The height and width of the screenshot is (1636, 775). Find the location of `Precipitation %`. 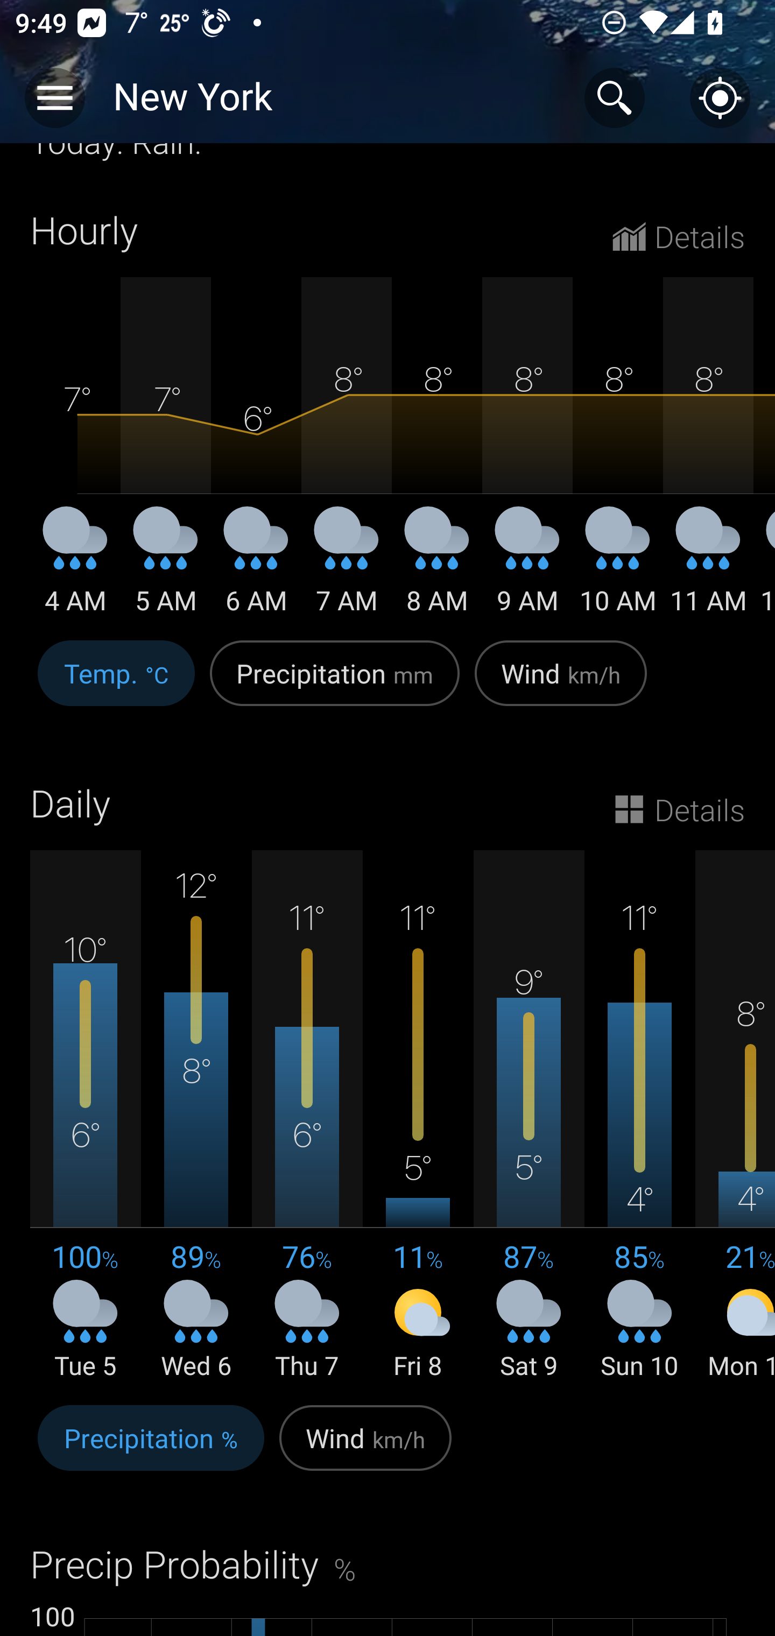

Precipitation % is located at coordinates (151, 1449).